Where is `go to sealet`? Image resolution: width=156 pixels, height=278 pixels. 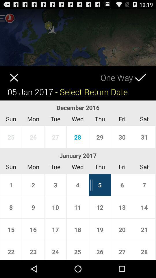 go to sealet is located at coordinates (146, 74).